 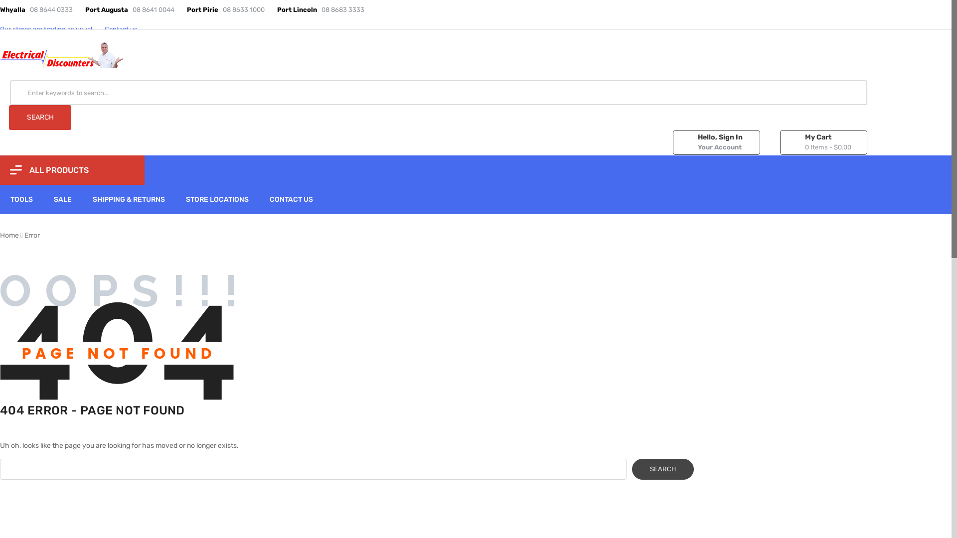 I want to click on Port Lincoln, so click(x=297, y=10).